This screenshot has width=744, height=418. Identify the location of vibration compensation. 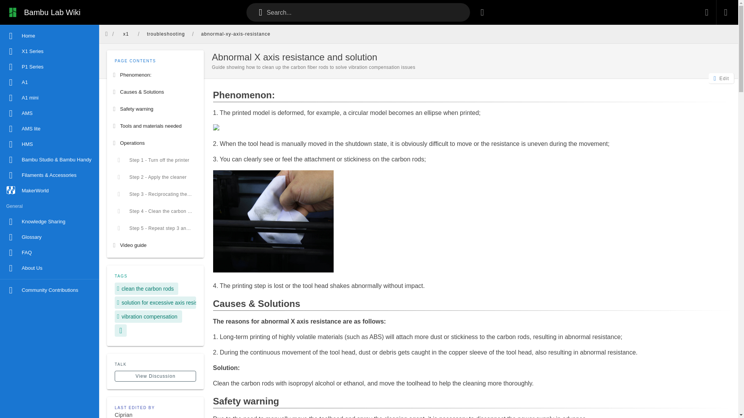
(148, 317).